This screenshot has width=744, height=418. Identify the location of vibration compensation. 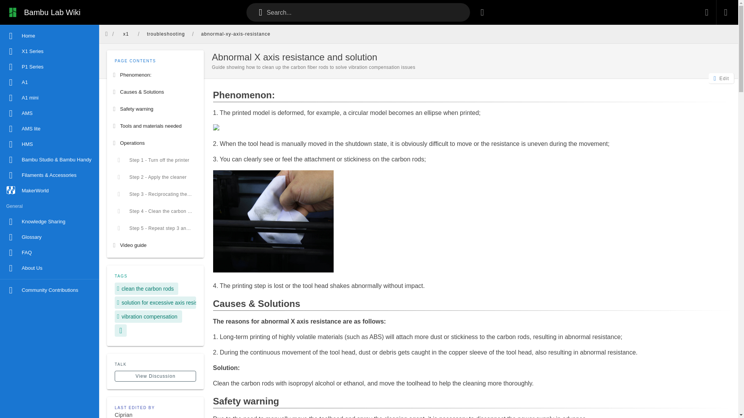
(148, 317).